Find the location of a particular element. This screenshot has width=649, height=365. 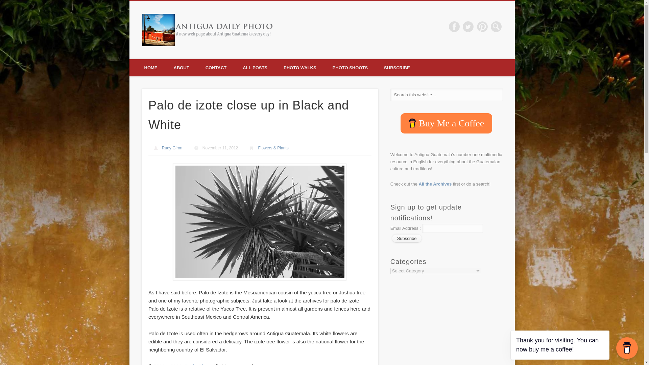

Buy Me a Coffee is located at coordinates (446, 123).